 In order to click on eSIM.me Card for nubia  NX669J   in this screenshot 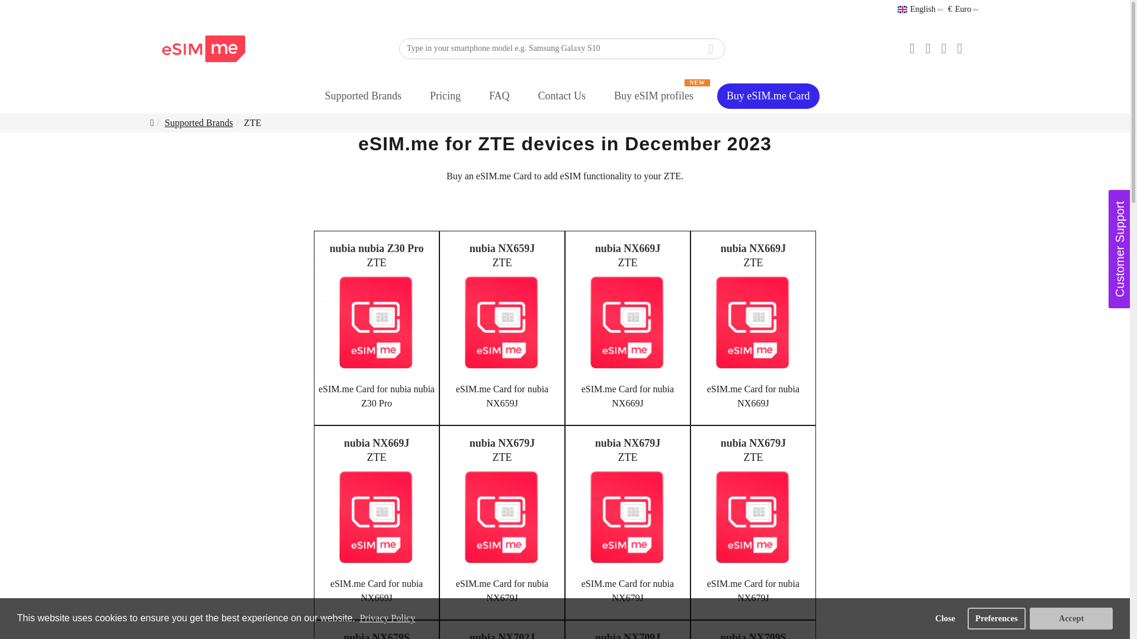, I will do `click(753, 319)`.